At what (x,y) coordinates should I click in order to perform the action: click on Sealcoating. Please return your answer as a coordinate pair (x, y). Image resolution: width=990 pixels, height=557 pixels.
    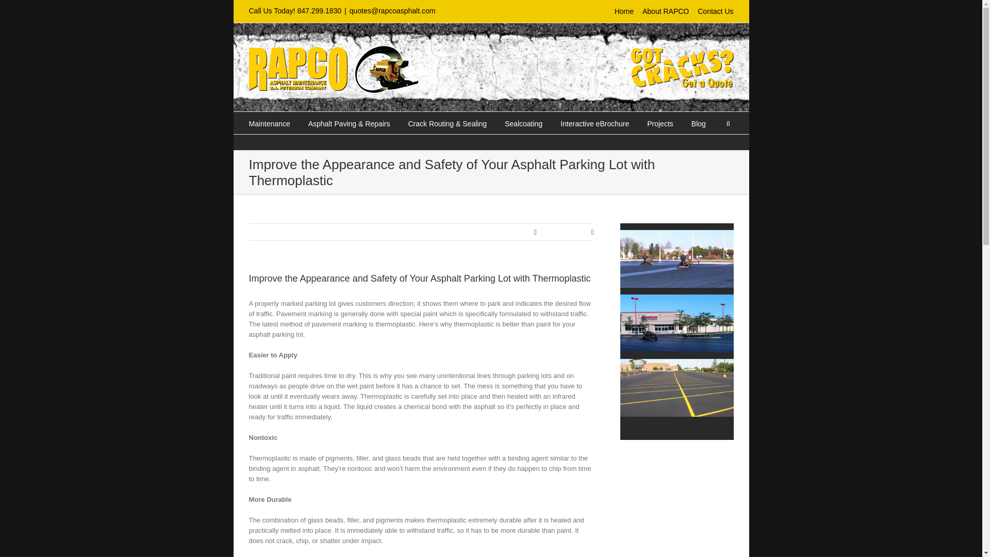
    Looking at the image, I should click on (524, 123).